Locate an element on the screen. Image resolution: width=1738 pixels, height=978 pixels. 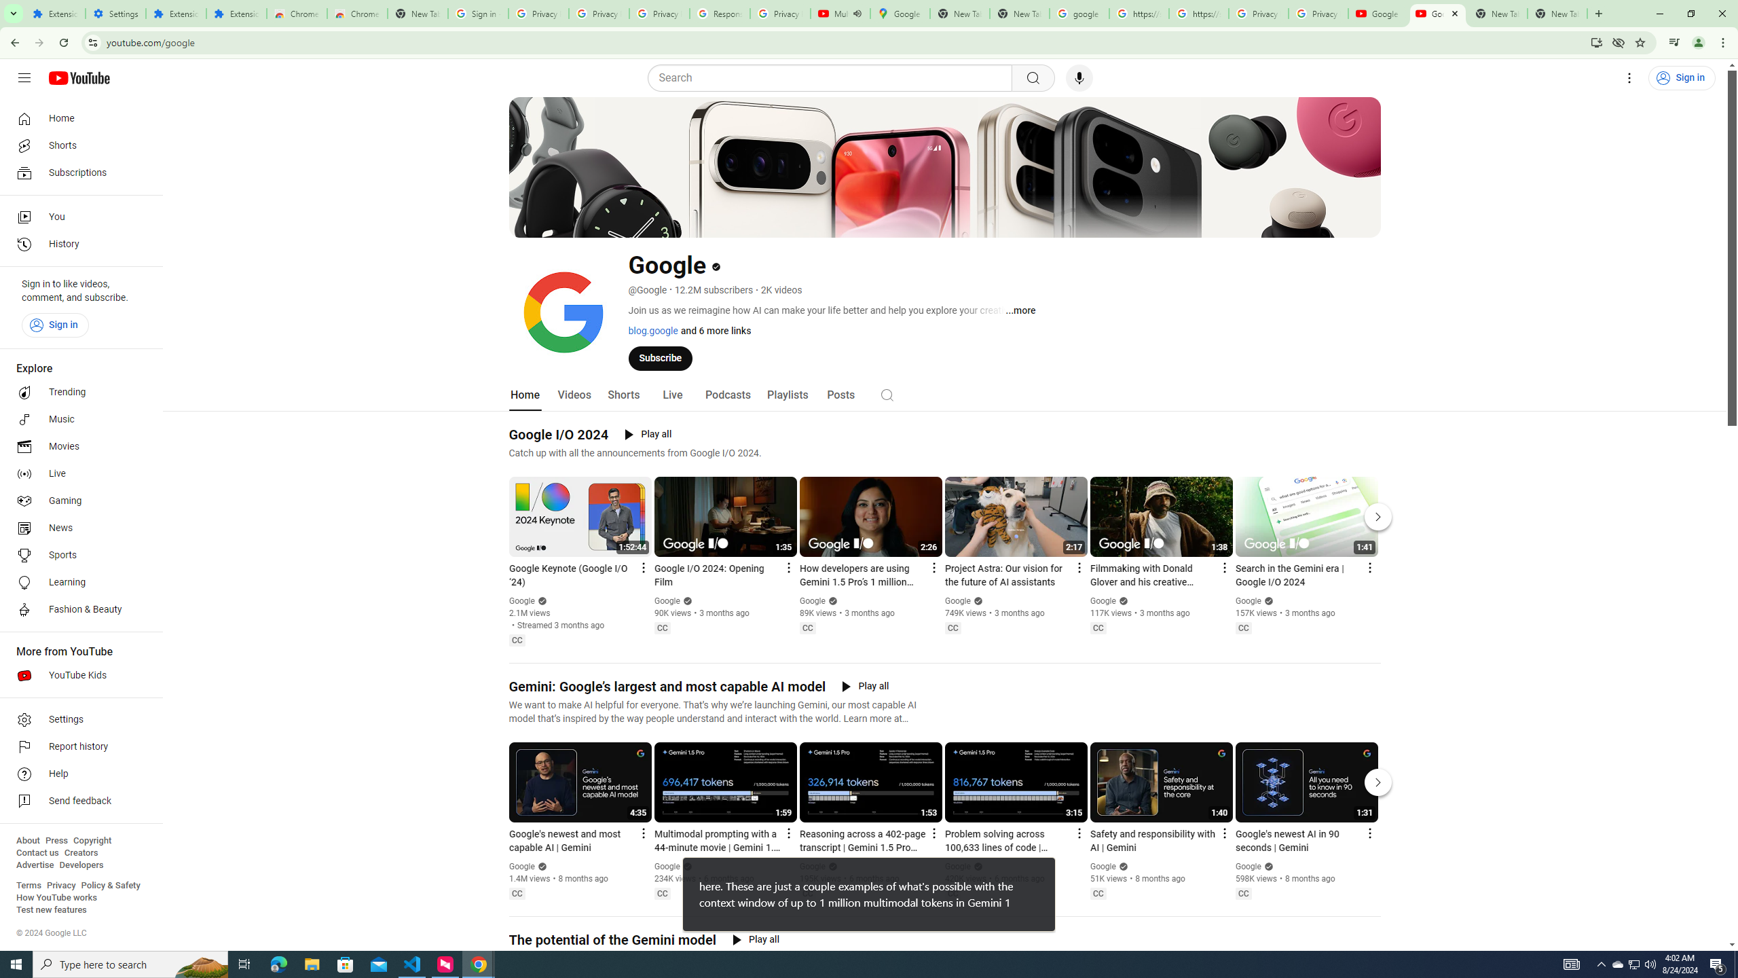
https://scholar.google.com/ is located at coordinates (1139, 14).